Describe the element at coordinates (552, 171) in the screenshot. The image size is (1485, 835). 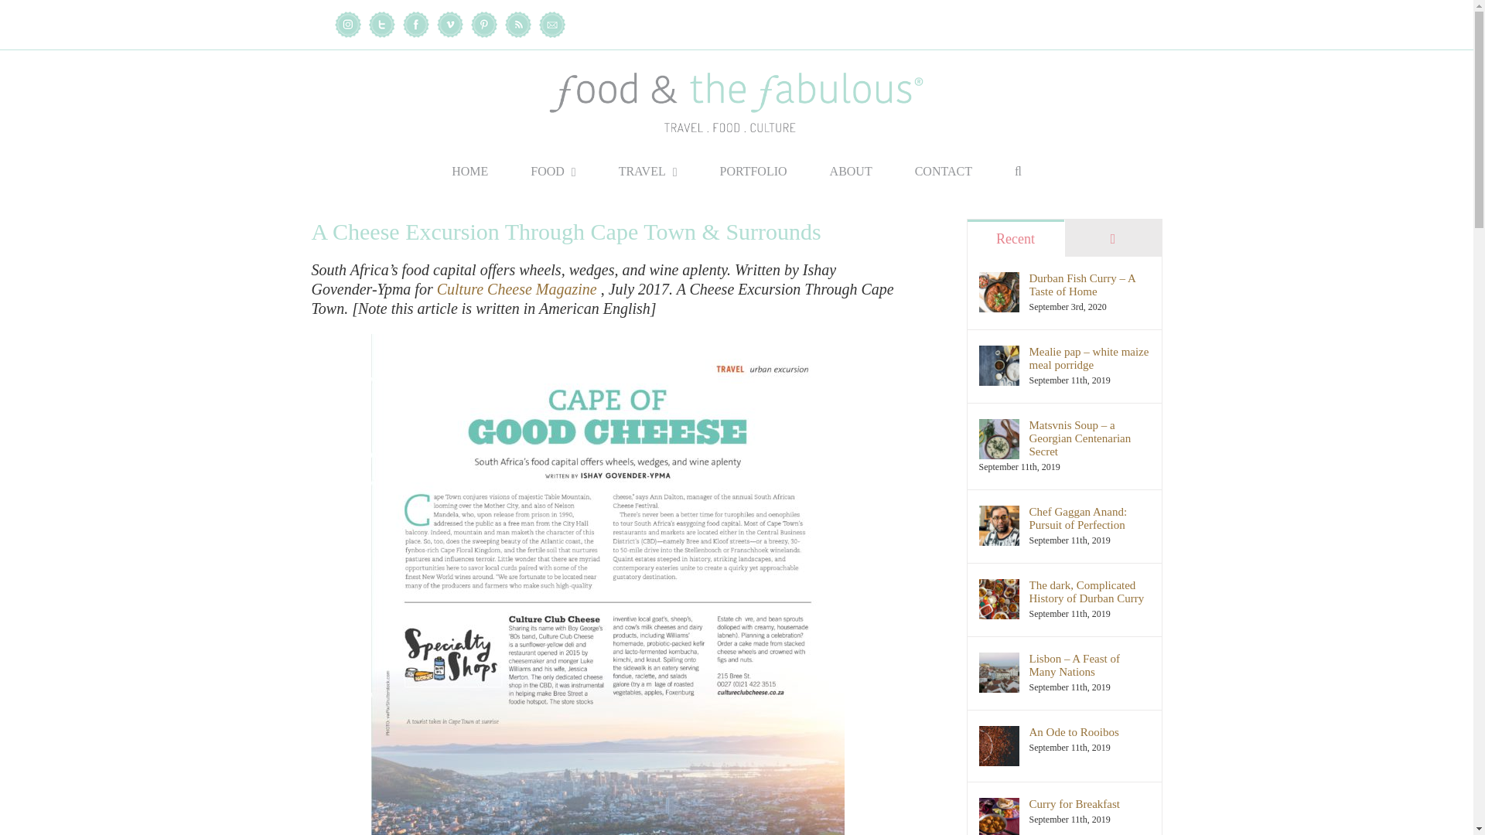
I see `FOOD` at that location.